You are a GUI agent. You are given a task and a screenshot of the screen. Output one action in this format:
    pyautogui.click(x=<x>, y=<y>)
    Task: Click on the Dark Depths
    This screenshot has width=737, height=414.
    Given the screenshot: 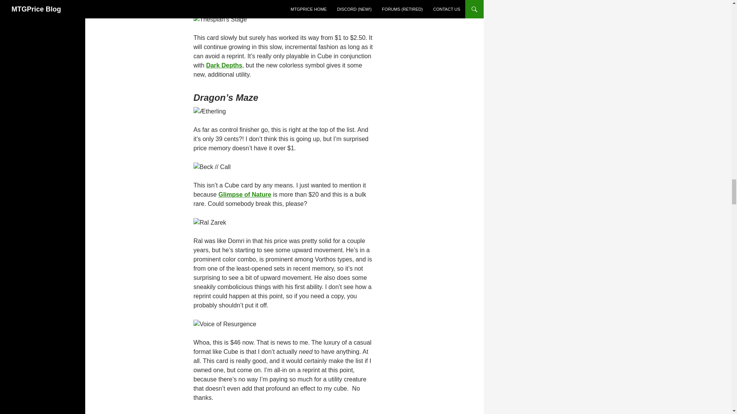 What is the action you would take?
    pyautogui.click(x=224, y=65)
    